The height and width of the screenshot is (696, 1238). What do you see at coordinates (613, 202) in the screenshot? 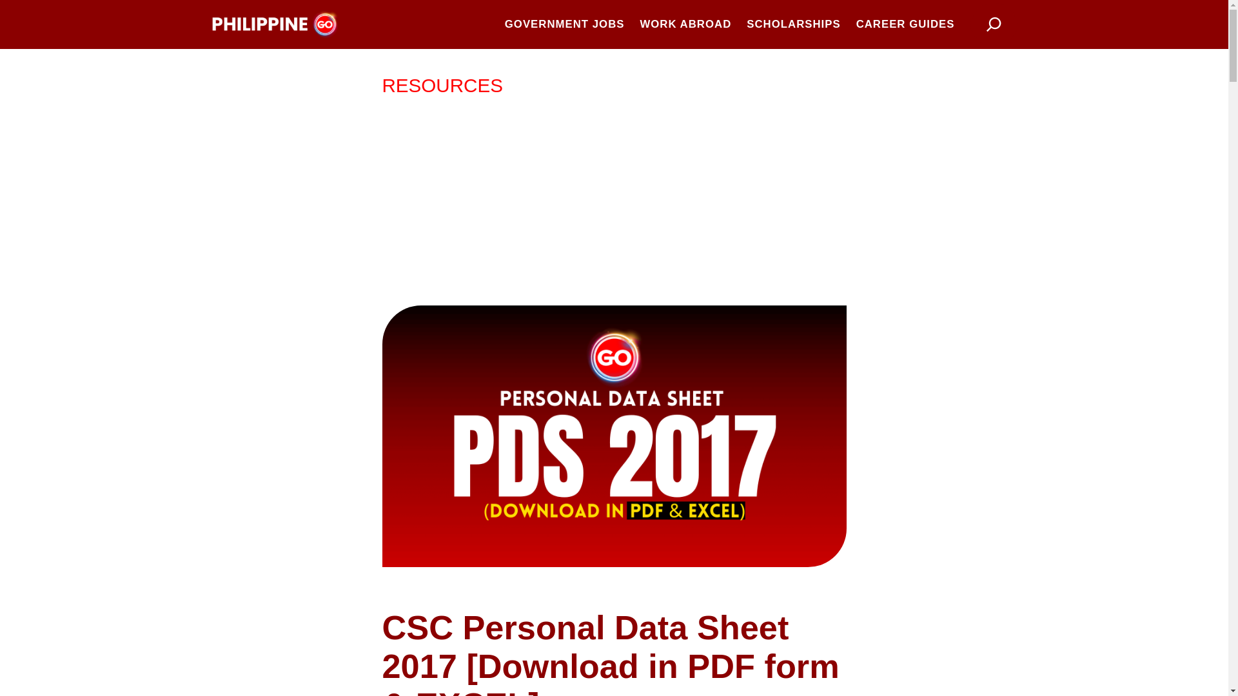
I see `Advertisement` at bounding box center [613, 202].